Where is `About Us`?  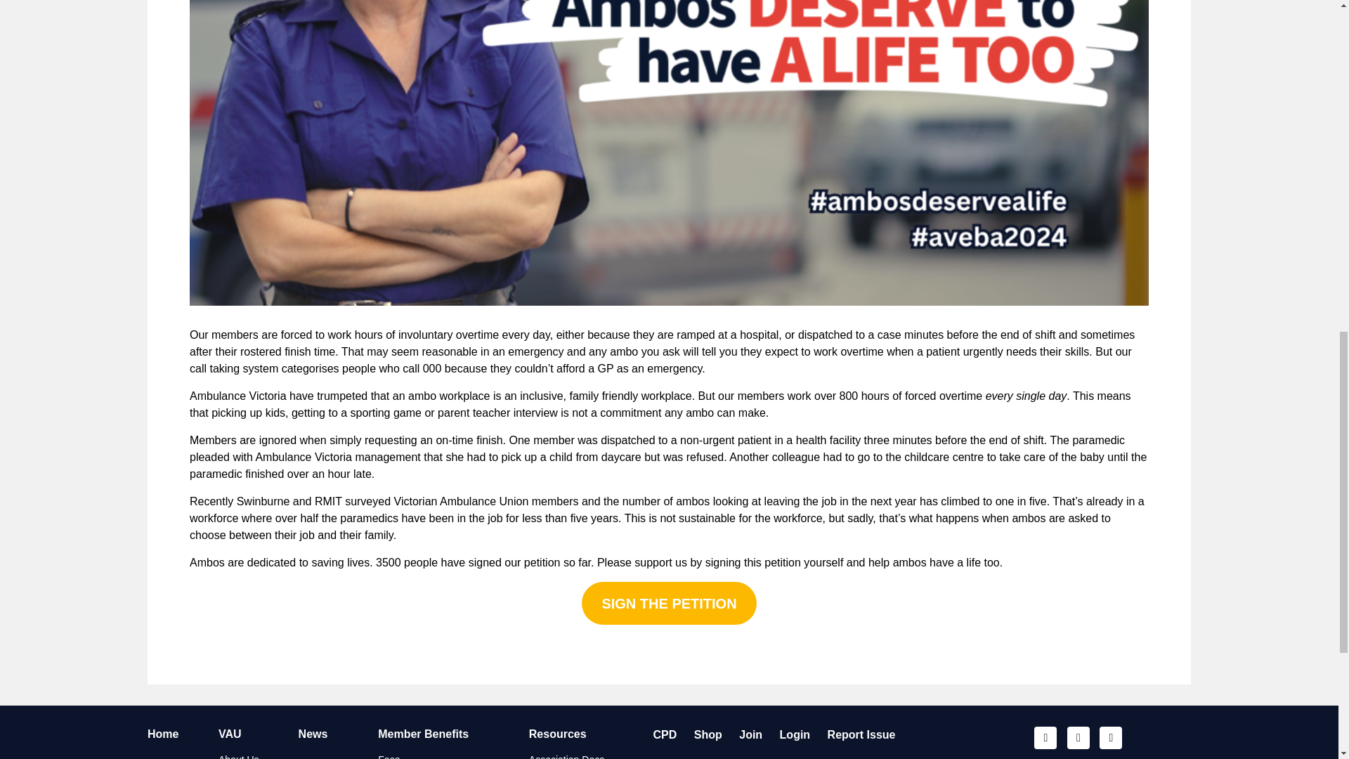
About Us is located at coordinates (239, 756).